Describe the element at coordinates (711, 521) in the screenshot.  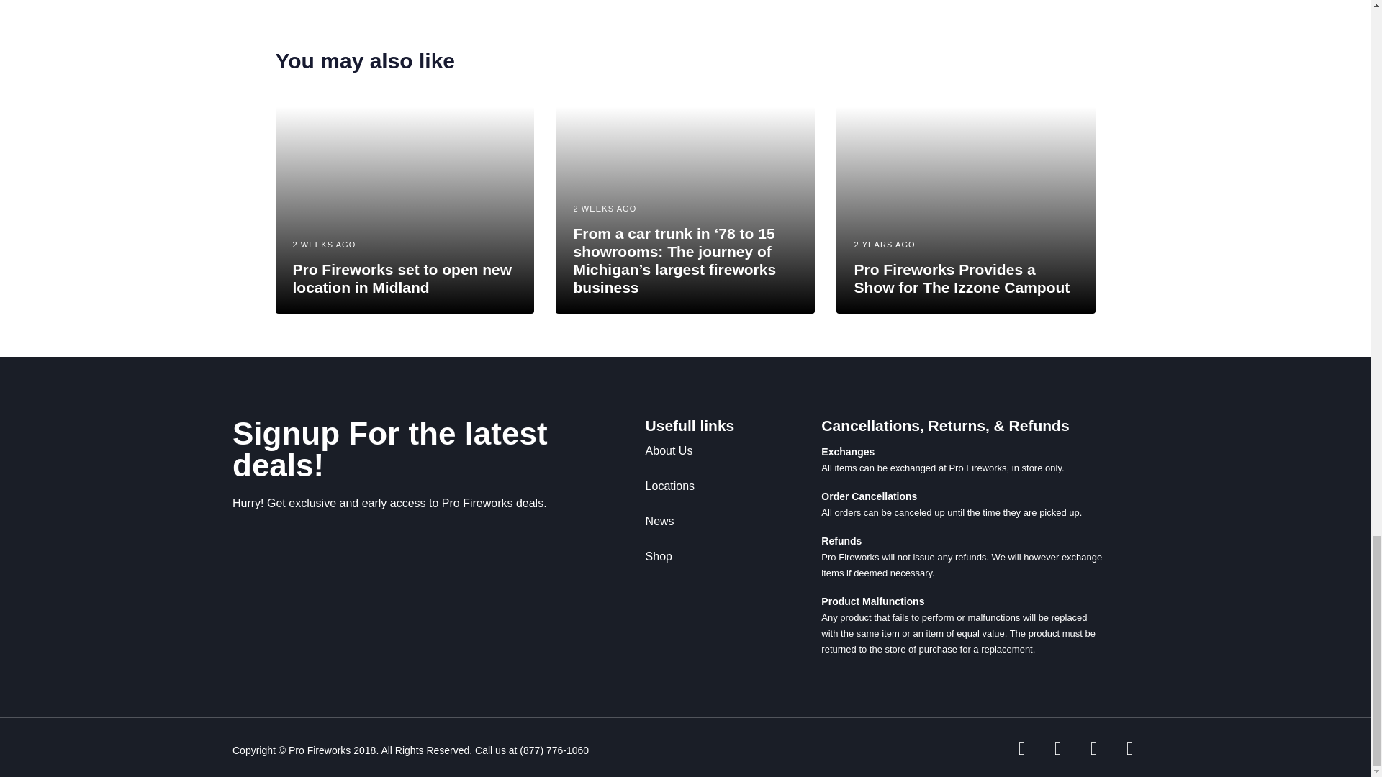
I see `News` at that location.